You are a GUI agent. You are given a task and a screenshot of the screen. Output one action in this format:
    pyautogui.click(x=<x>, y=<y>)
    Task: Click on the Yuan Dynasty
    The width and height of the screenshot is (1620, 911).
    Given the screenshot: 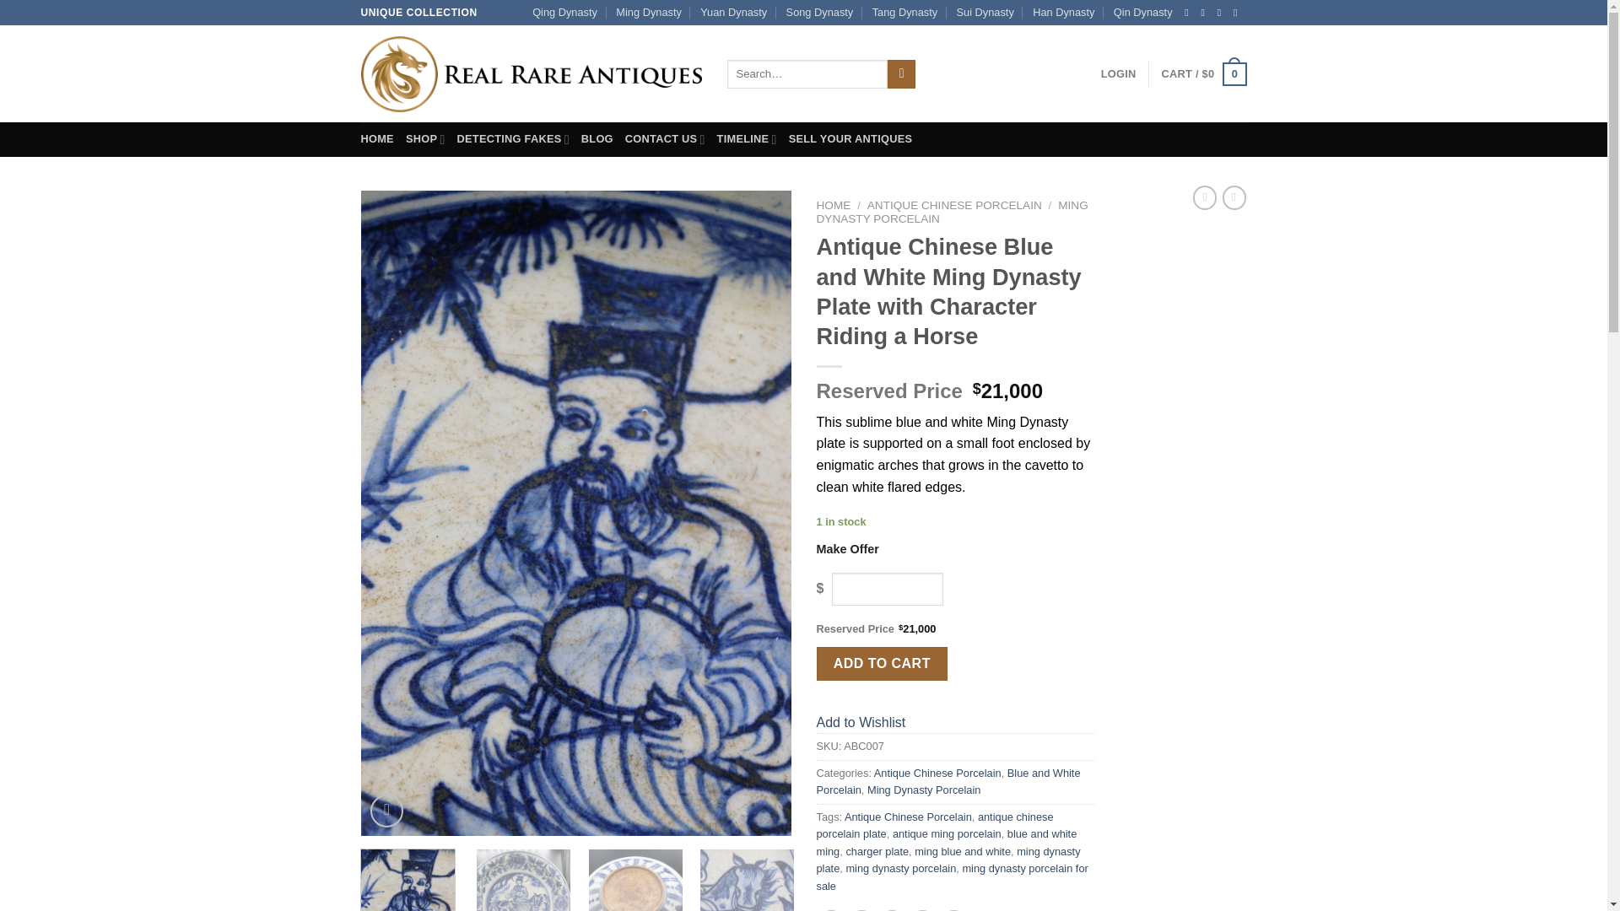 What is the action you would take?
    pyautogui.click(x=732, y=13)
    